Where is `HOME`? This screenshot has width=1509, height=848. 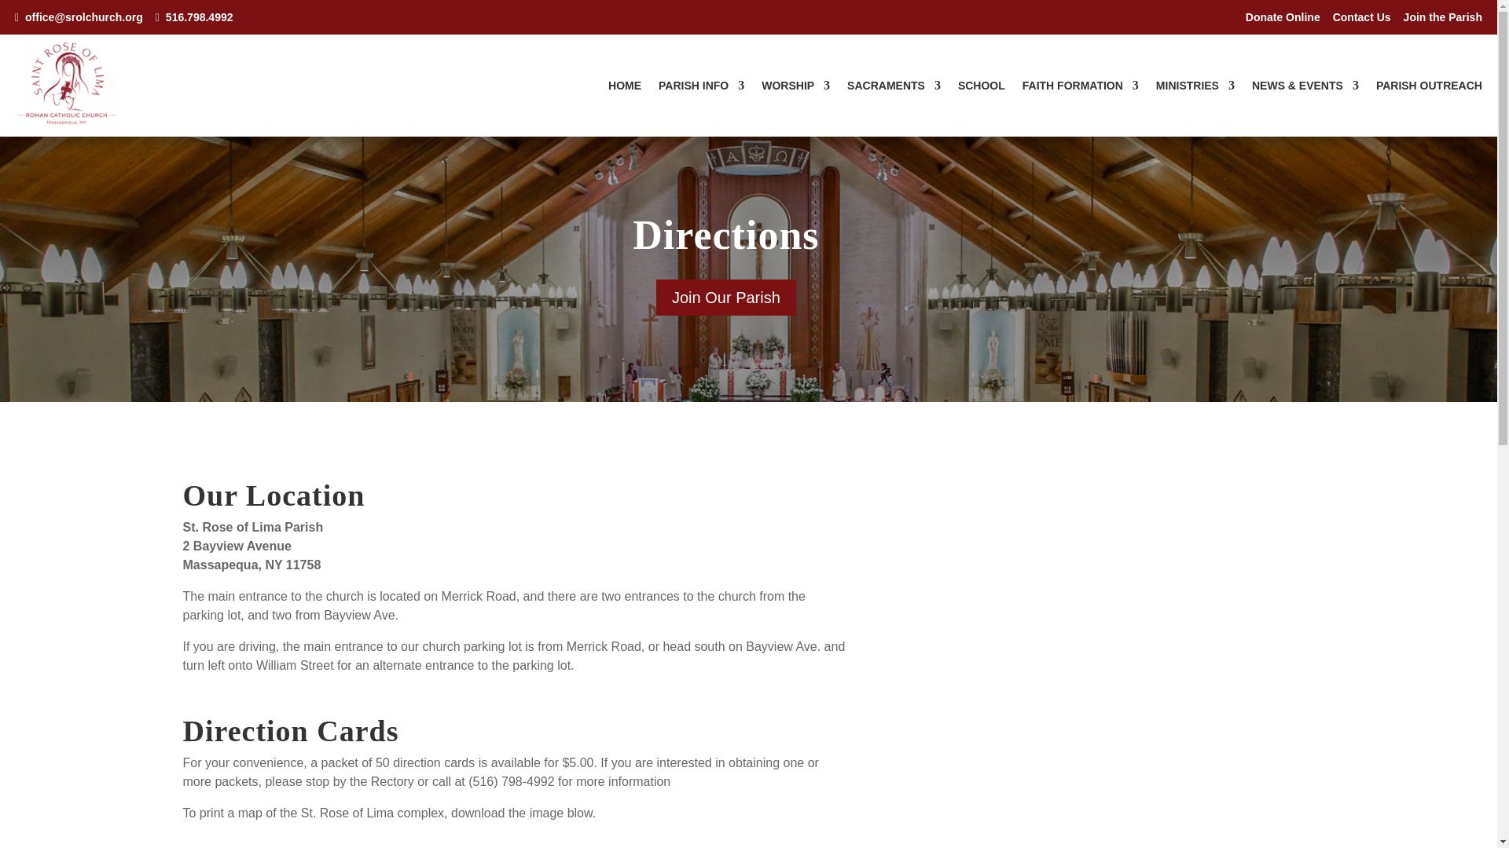
HOME is located at coordinates (624, 88).